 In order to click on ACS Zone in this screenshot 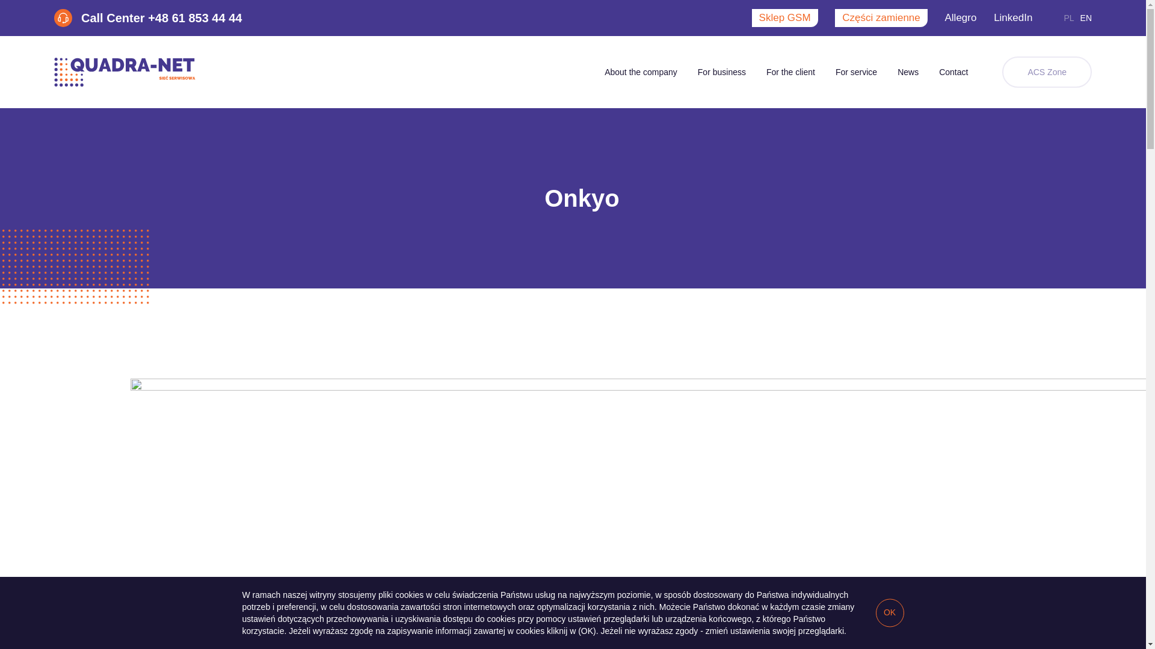, I will do `click(1047, 72)`.